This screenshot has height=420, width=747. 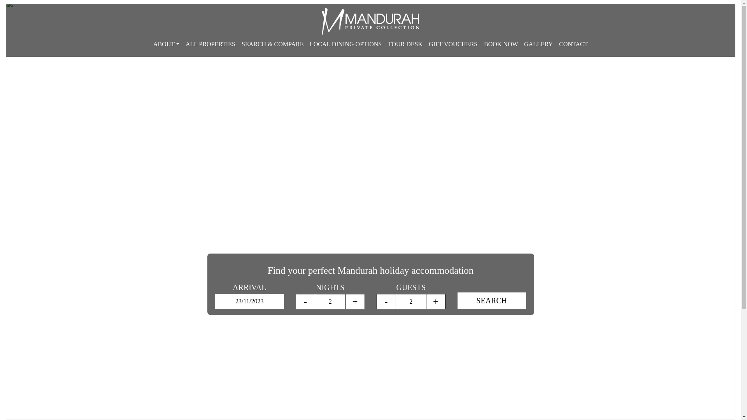 I want to click on +, so click(x=355, y=302).